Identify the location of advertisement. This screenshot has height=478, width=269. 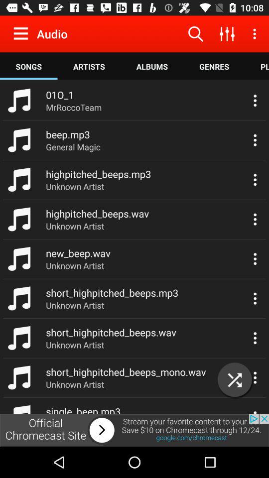
(134, 430).